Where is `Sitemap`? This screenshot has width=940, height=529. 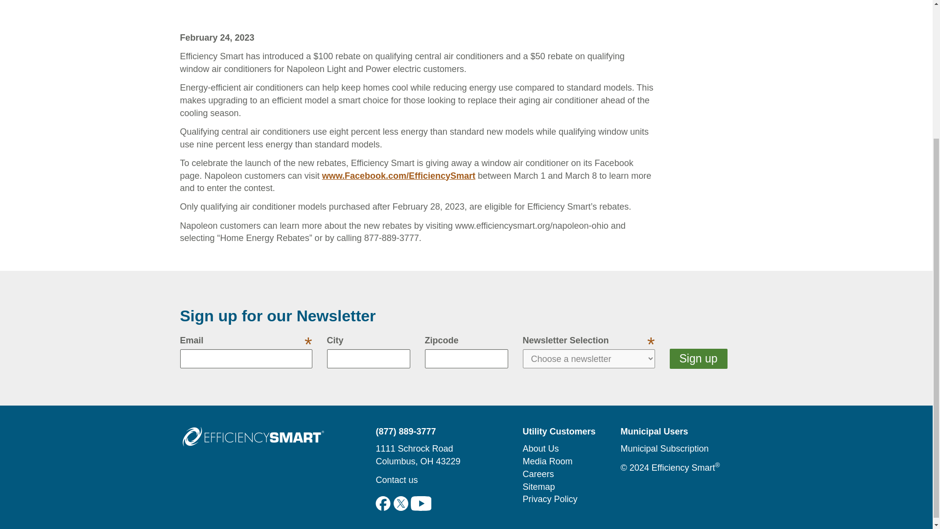 Sitemap is located at coordinates (539, 487).